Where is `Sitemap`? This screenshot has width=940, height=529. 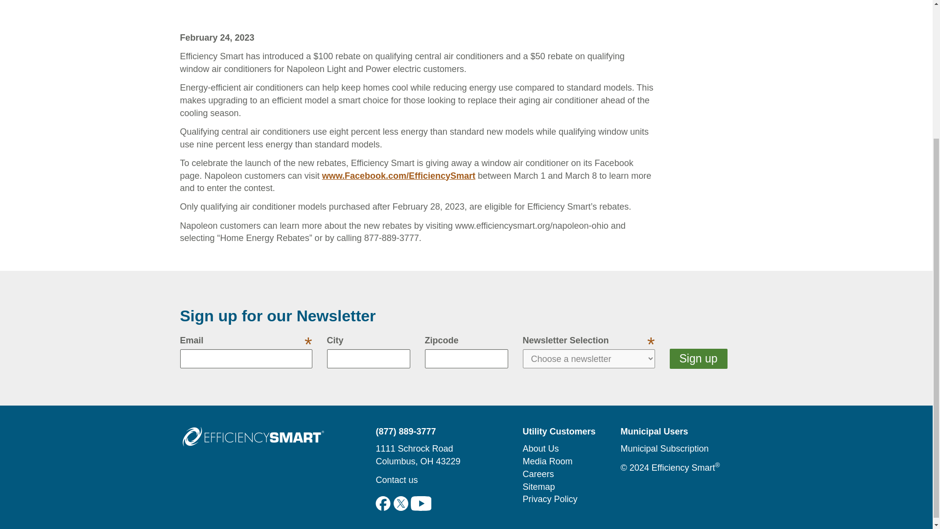 Sitemap is located at coordinates (539, 487).